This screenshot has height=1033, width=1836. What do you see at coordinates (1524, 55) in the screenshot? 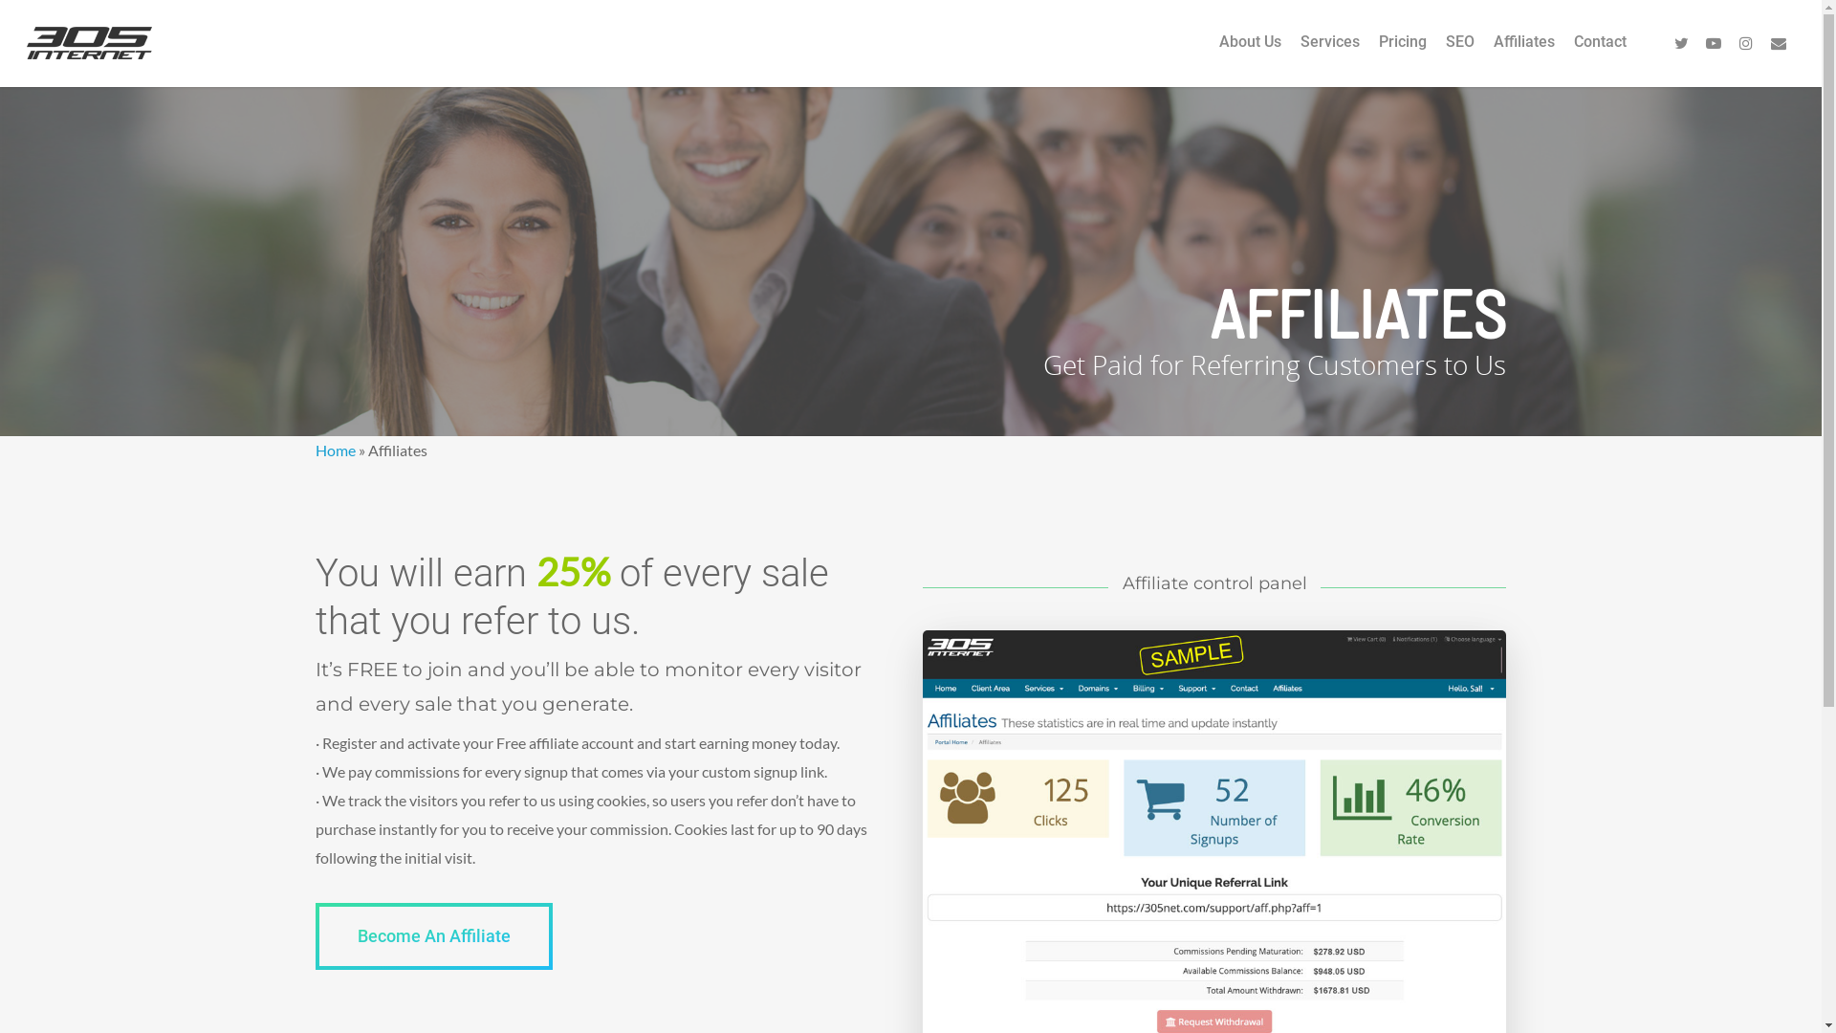
I see `Affiliates` at bounding box center [1524, 55].